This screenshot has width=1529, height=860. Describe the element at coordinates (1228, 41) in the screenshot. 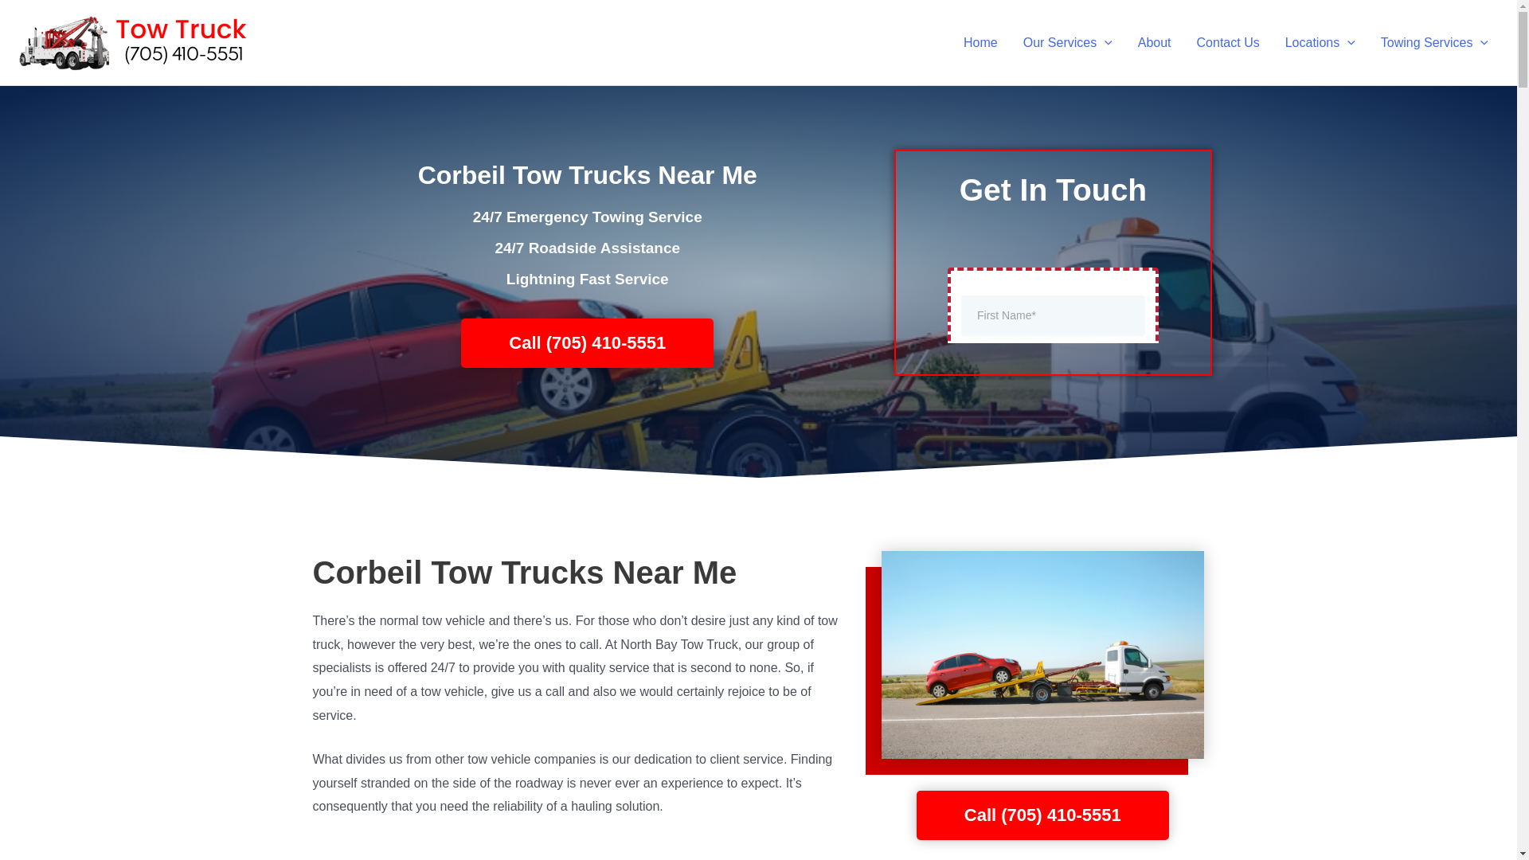

I see `Contact Us` at that location.